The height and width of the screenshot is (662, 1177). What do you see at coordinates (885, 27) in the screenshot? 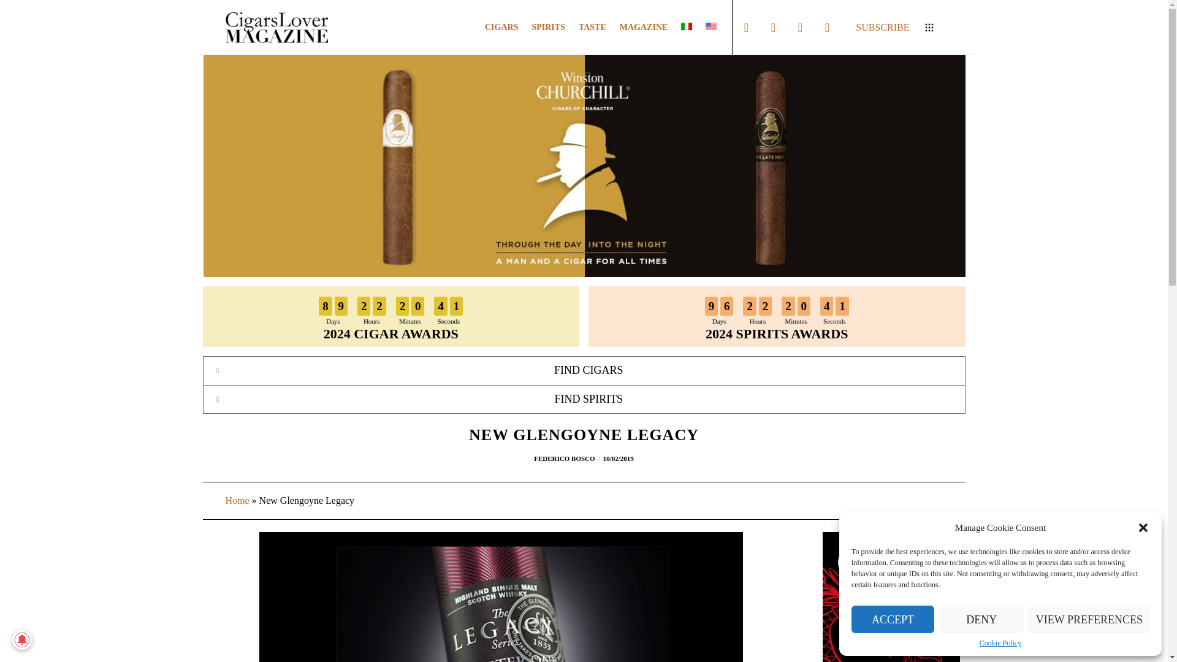
I see `SUBSCRIBE` at bounding box center [885, 27].